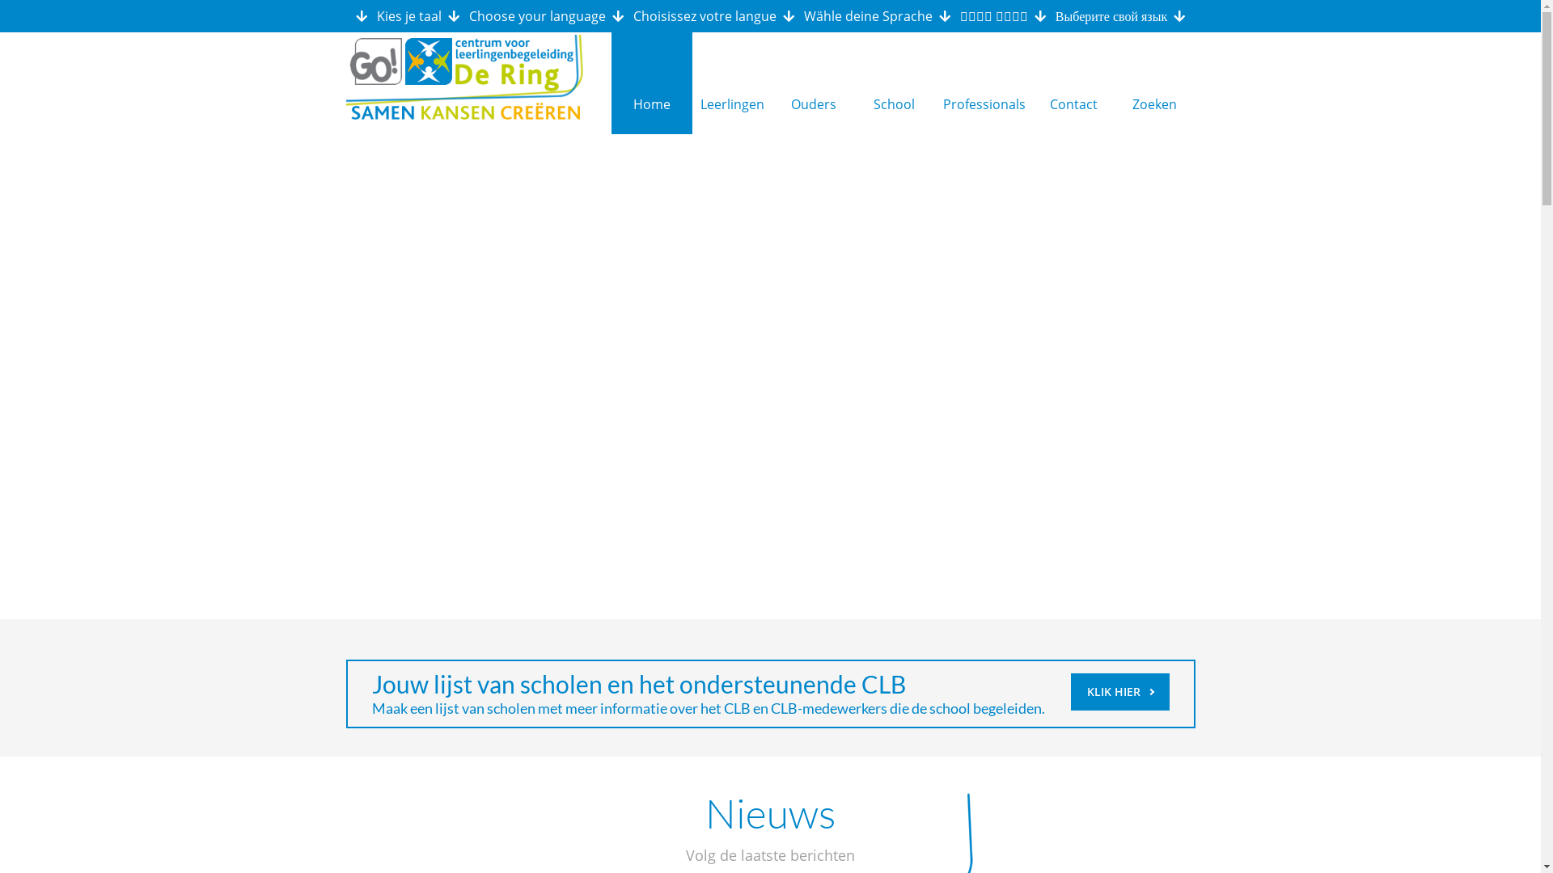 This screenshot has height=873, width=1553. Describe the element at coordinates (652, 83) in the screenshot. I see `Home` at that location.